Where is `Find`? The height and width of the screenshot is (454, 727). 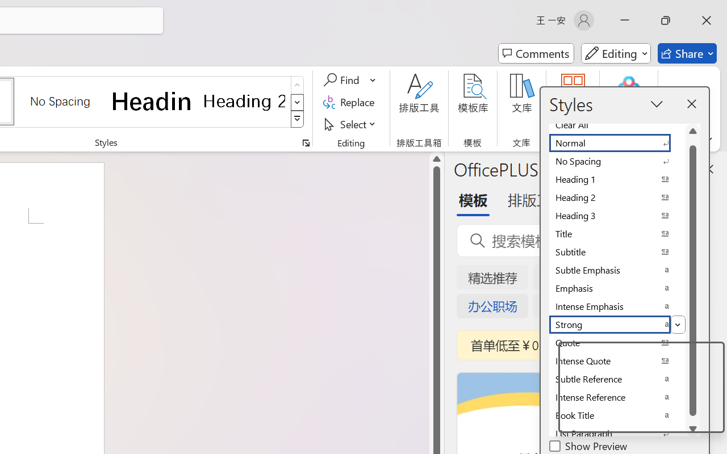 Find is located at coordinates (350, 80).